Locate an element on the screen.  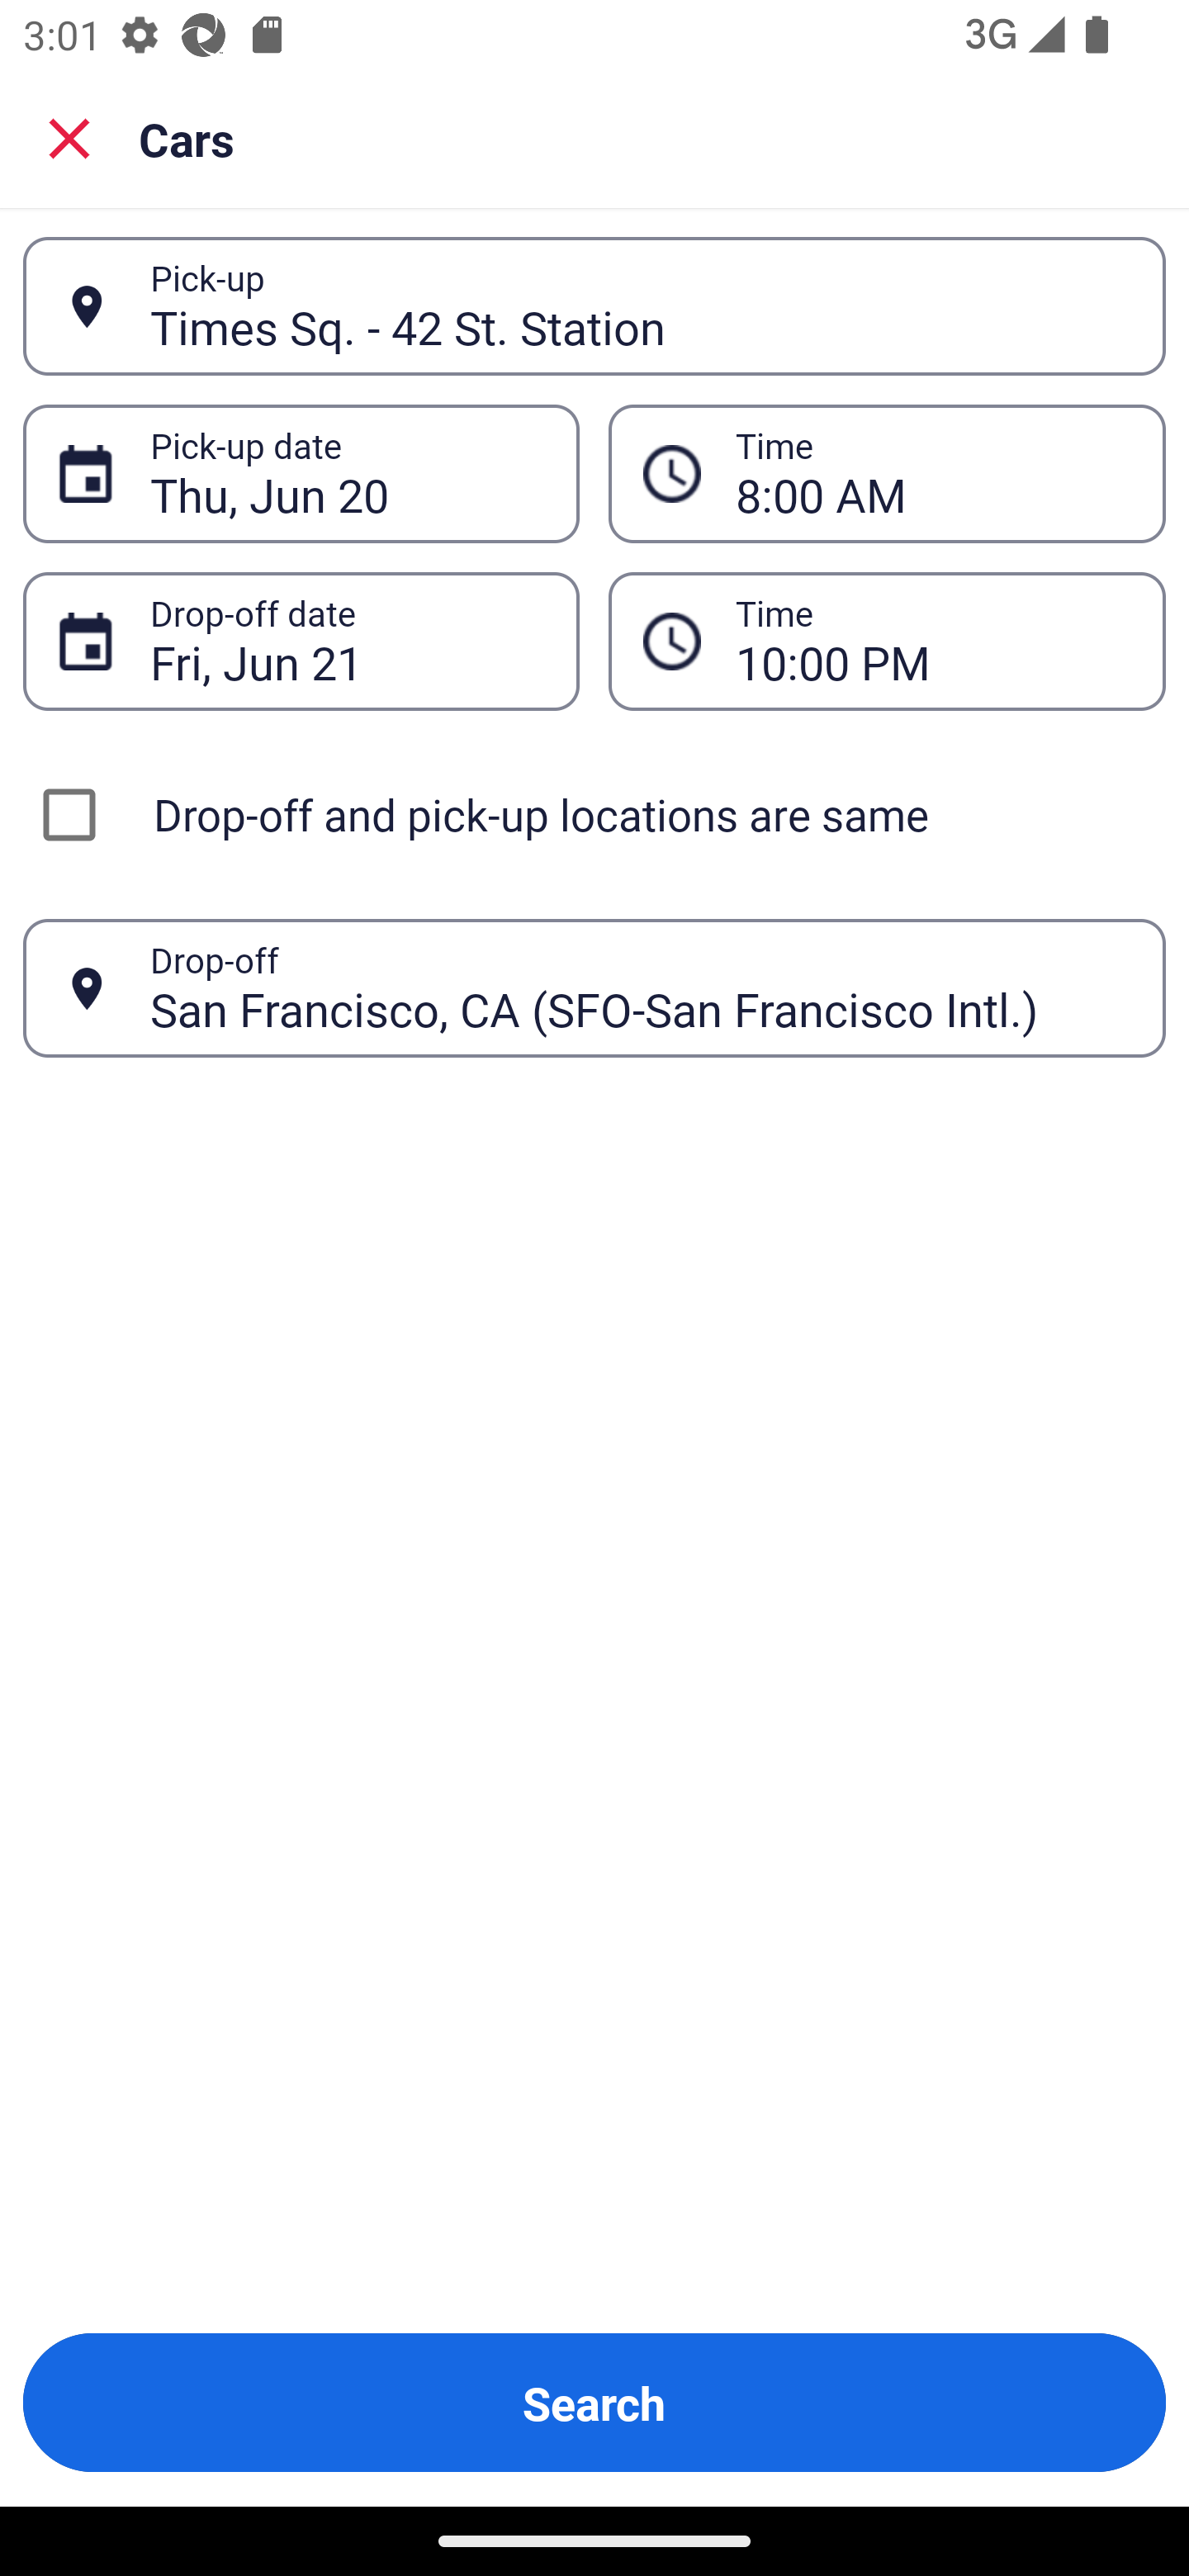
8:00 AM is located at coordinates (933, 474).